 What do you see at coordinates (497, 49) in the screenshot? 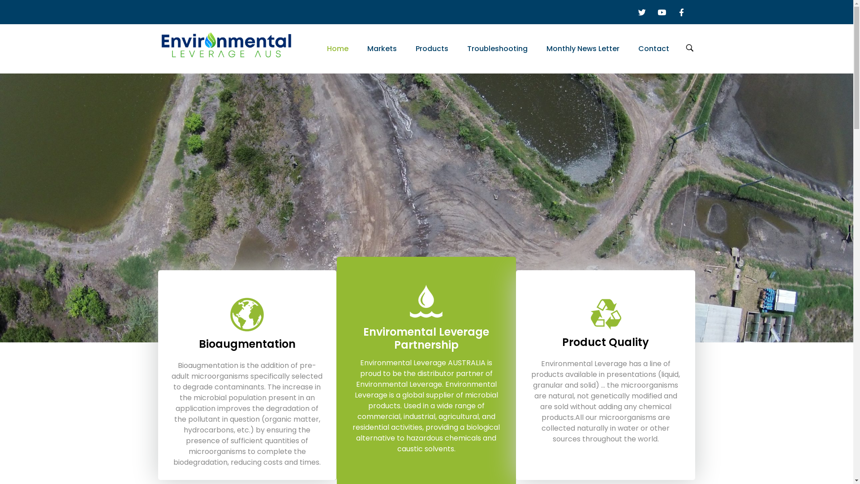
I see `Troubleshooting` at bounding box center [497, 49].